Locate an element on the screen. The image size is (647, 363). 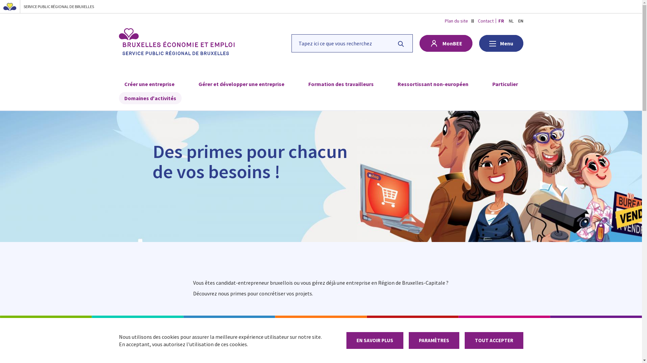
TOUT ACCEPTER is located at coordinates (494, 340).